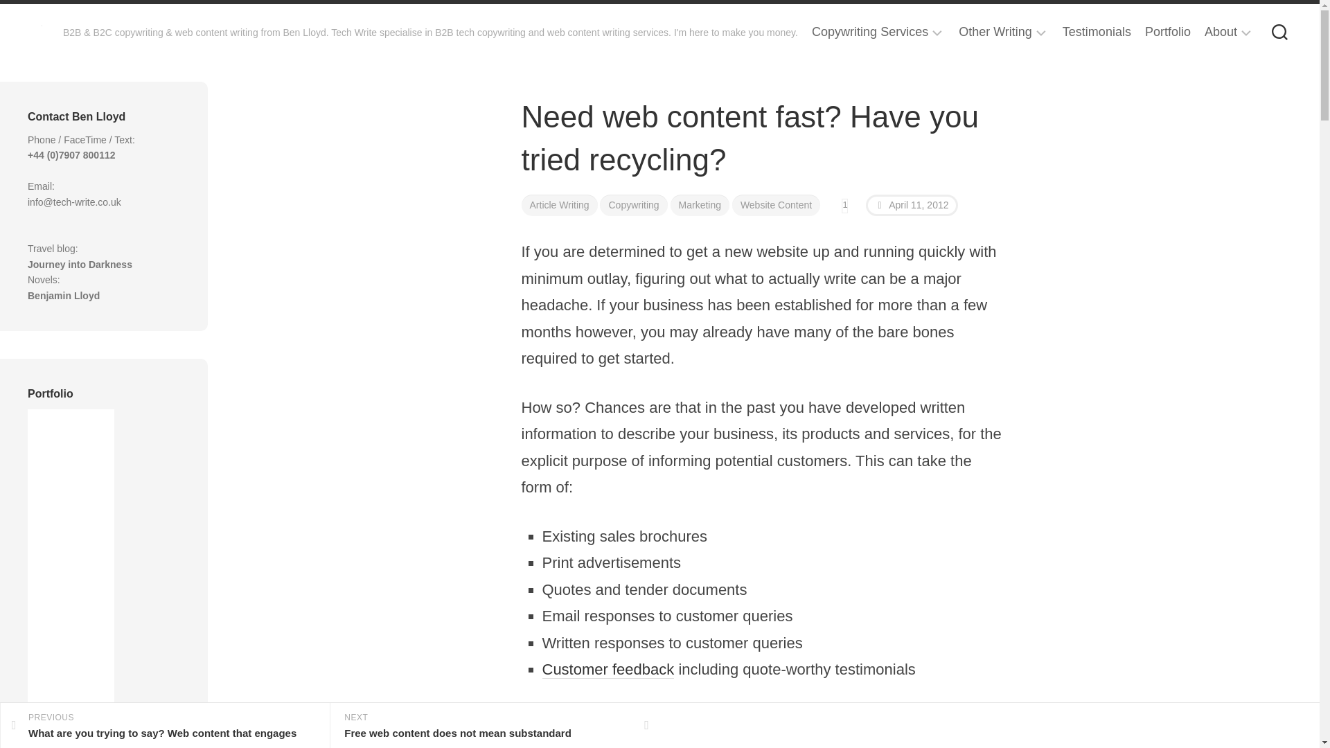  Describe the element at coordinates (995, 32) in the screenshot. I see `Other Writing` at that location.